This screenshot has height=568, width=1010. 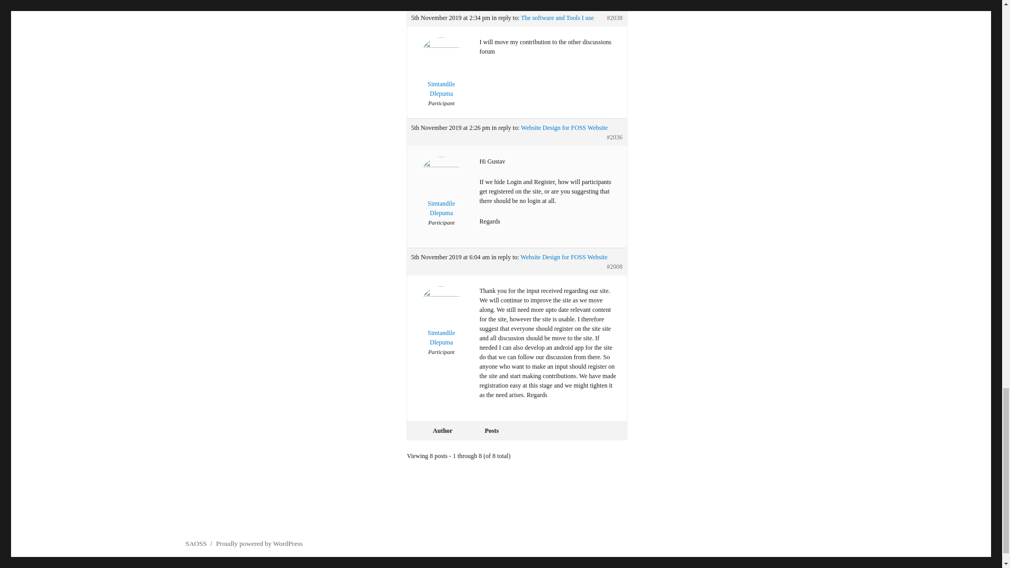 What do you see at coordinates (441, 194) in the screenshot?
I see `View Simtandile Dlepuma's profile` at bounding box center [441, 194].